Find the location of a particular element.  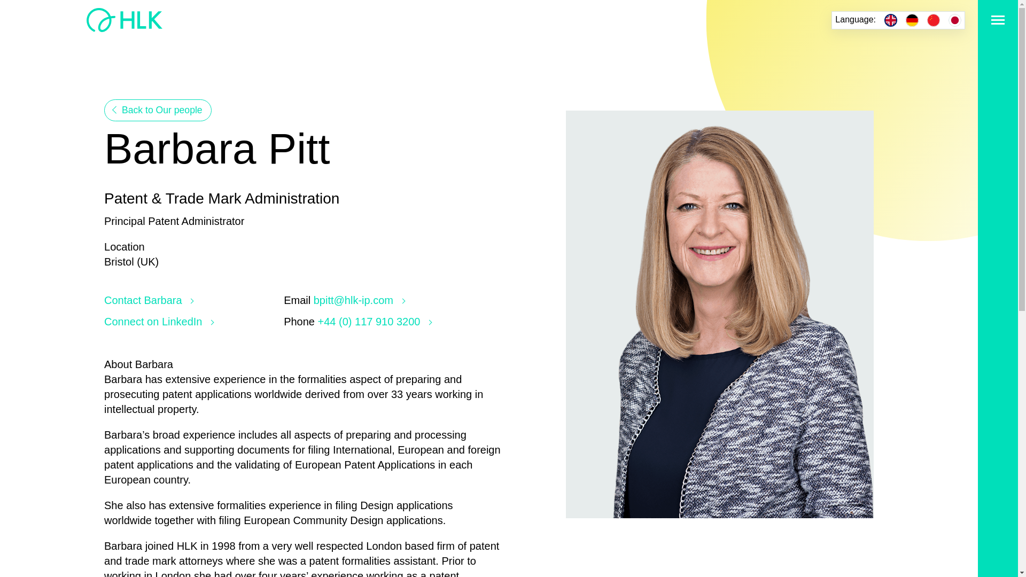

English is located at coordinates (890, 20).